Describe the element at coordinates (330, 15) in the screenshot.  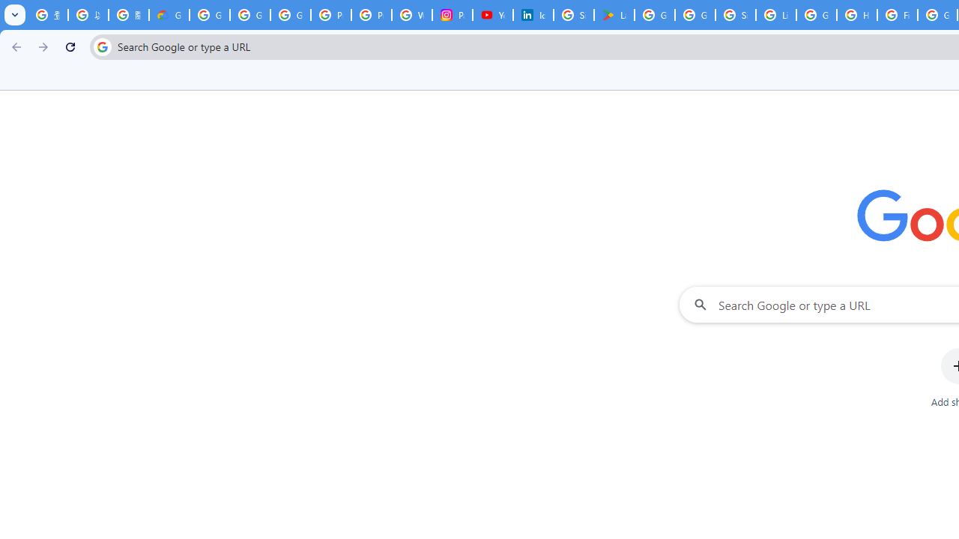
I see `Privacy Help Center - Policies Help` at that location.